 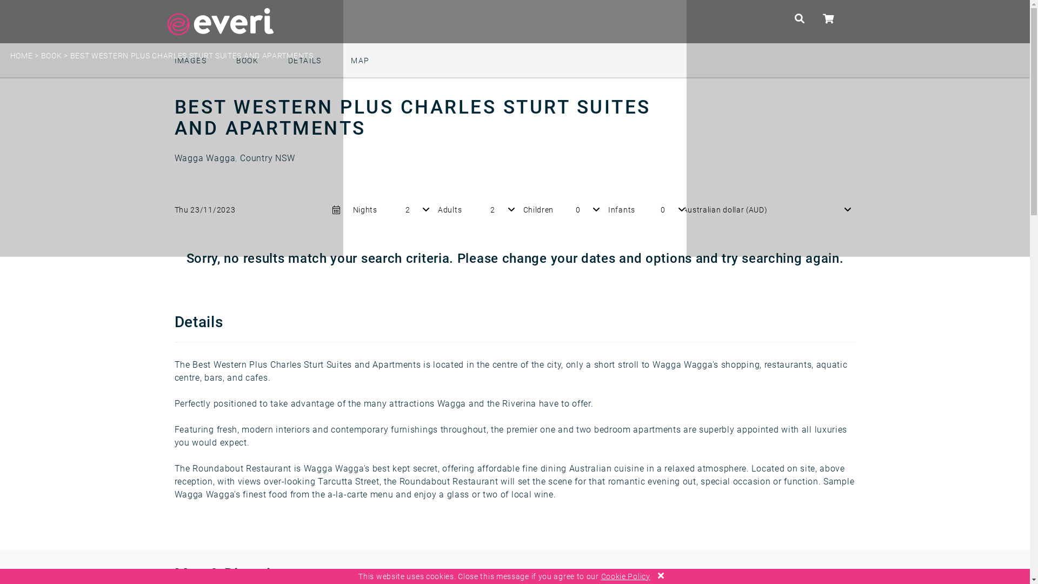 What do you see at coordinates (268, 158) in the screenshot?
I see `Country NSW` at bounding box center [268, 158].